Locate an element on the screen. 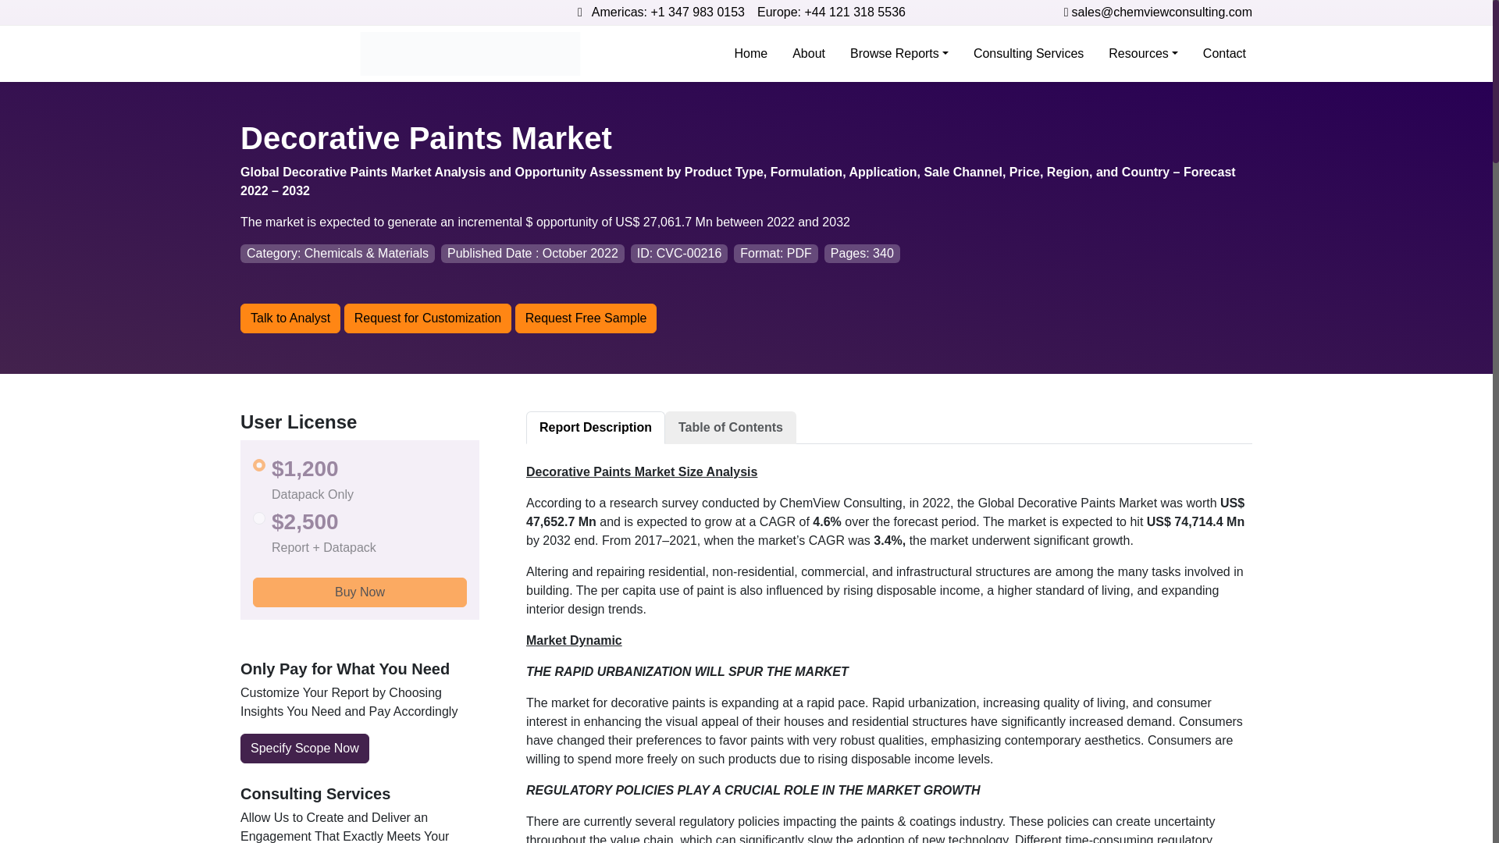  Talk to Analyst is located at coordinates (290, 318).